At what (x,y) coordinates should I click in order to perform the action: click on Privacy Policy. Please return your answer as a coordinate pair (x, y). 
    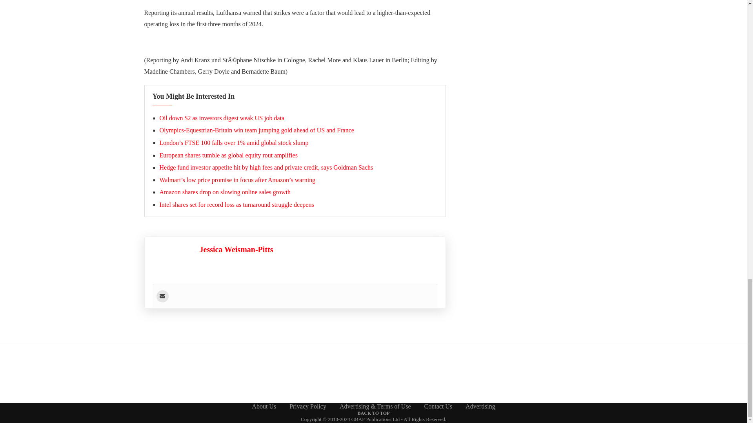
    Looking at the image, I should click on (307, 407).